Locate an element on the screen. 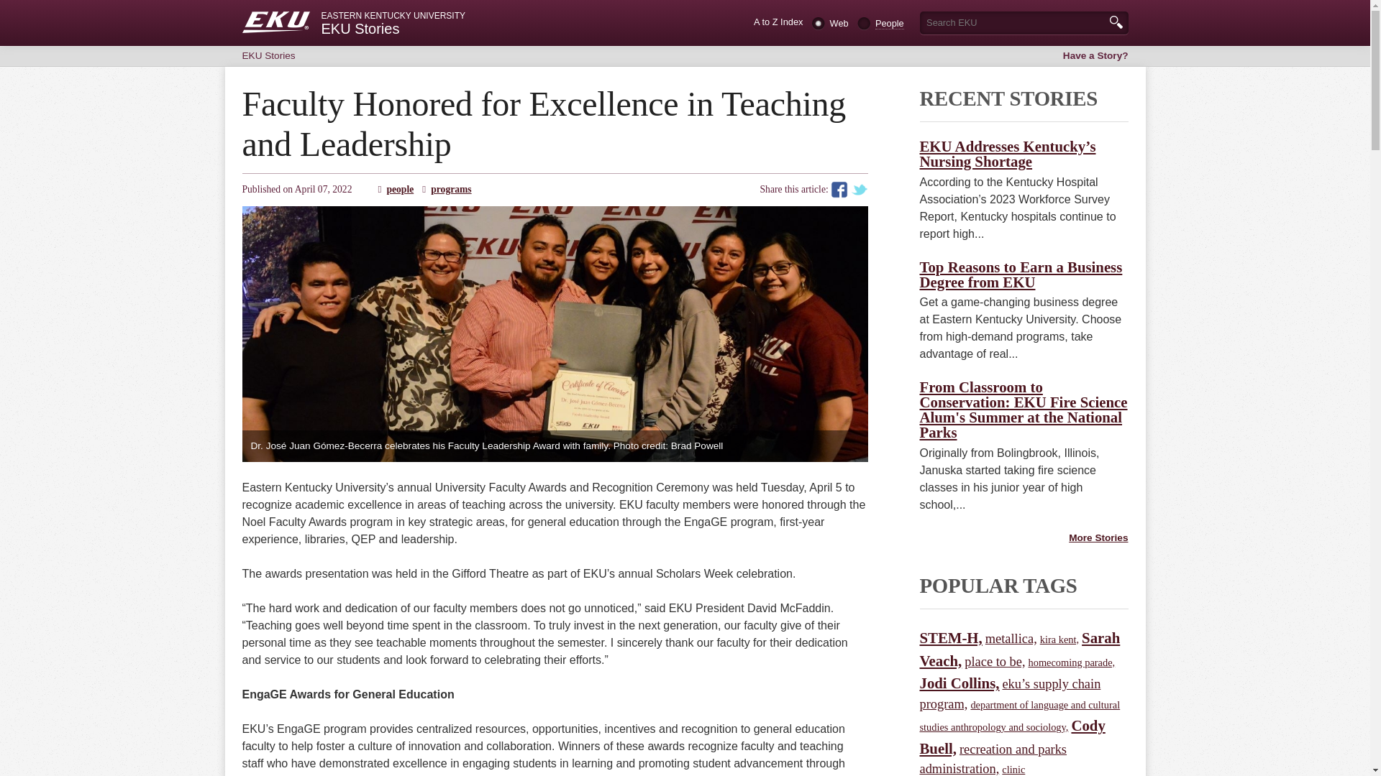 The width and height of the screenshot is (1381, 776). A to Z Index is located at coordinates (778, 22).